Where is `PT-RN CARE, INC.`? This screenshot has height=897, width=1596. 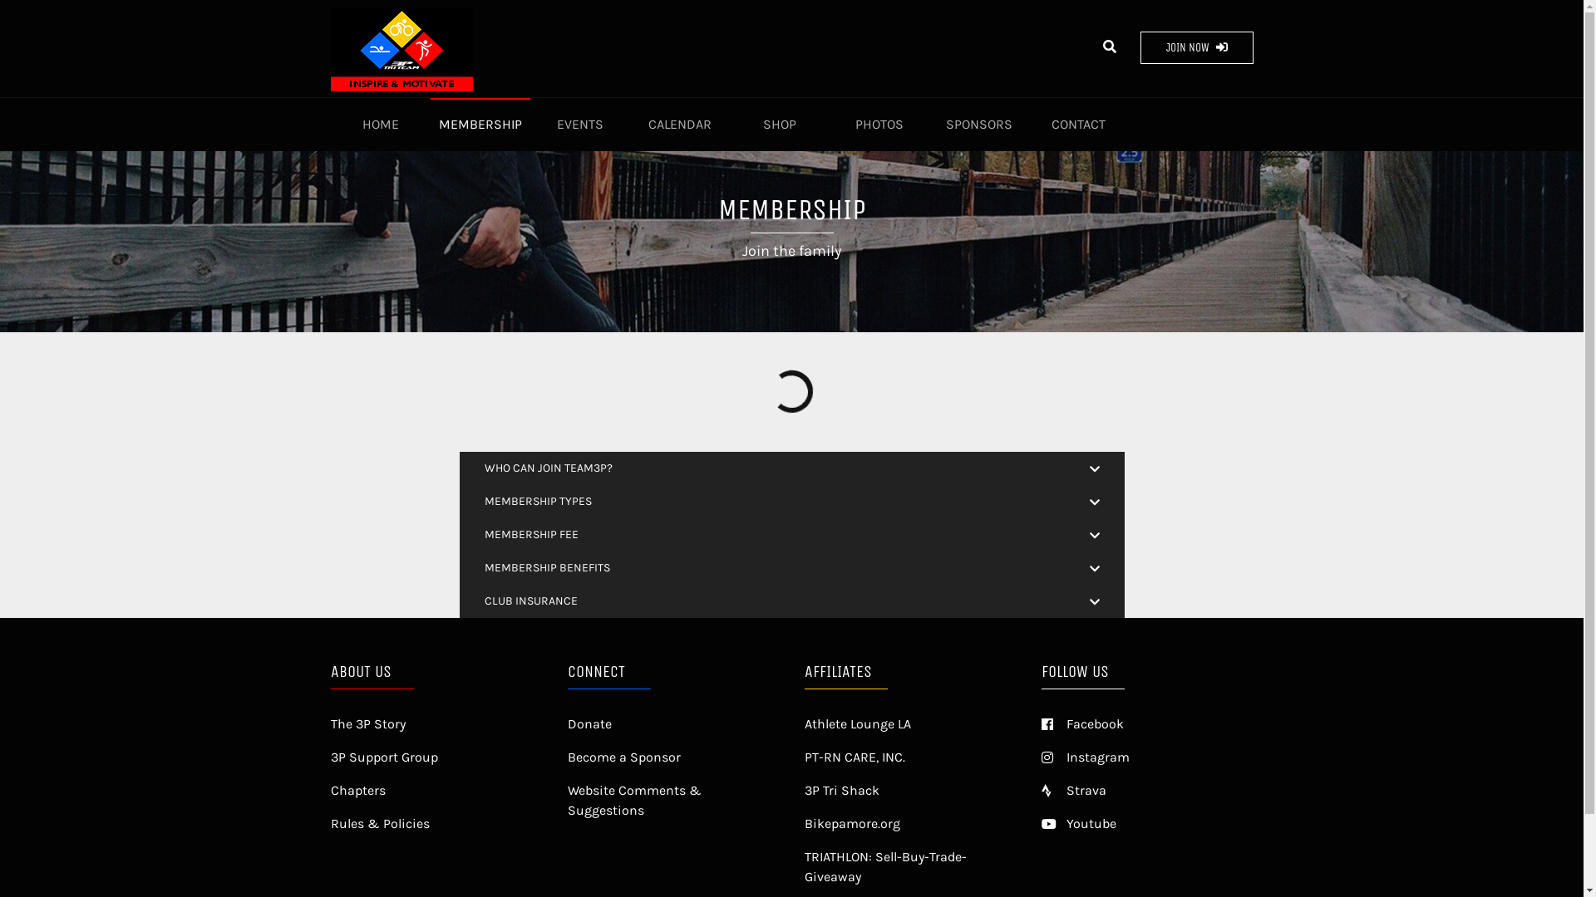
PT-RN CARE, INC. is located at coordinates (911, 757).